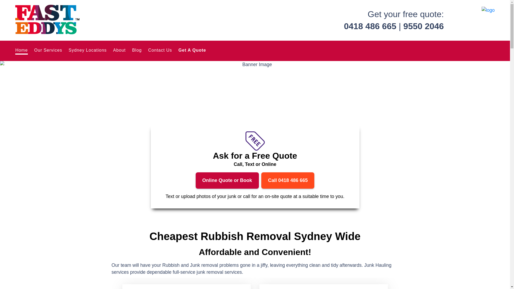 Image resolution: width=514 pixels, height=289 pixels. What do you see at coordinates (21, 51) in the screenshot?
I see `Home` at bounding box center [21, 51].